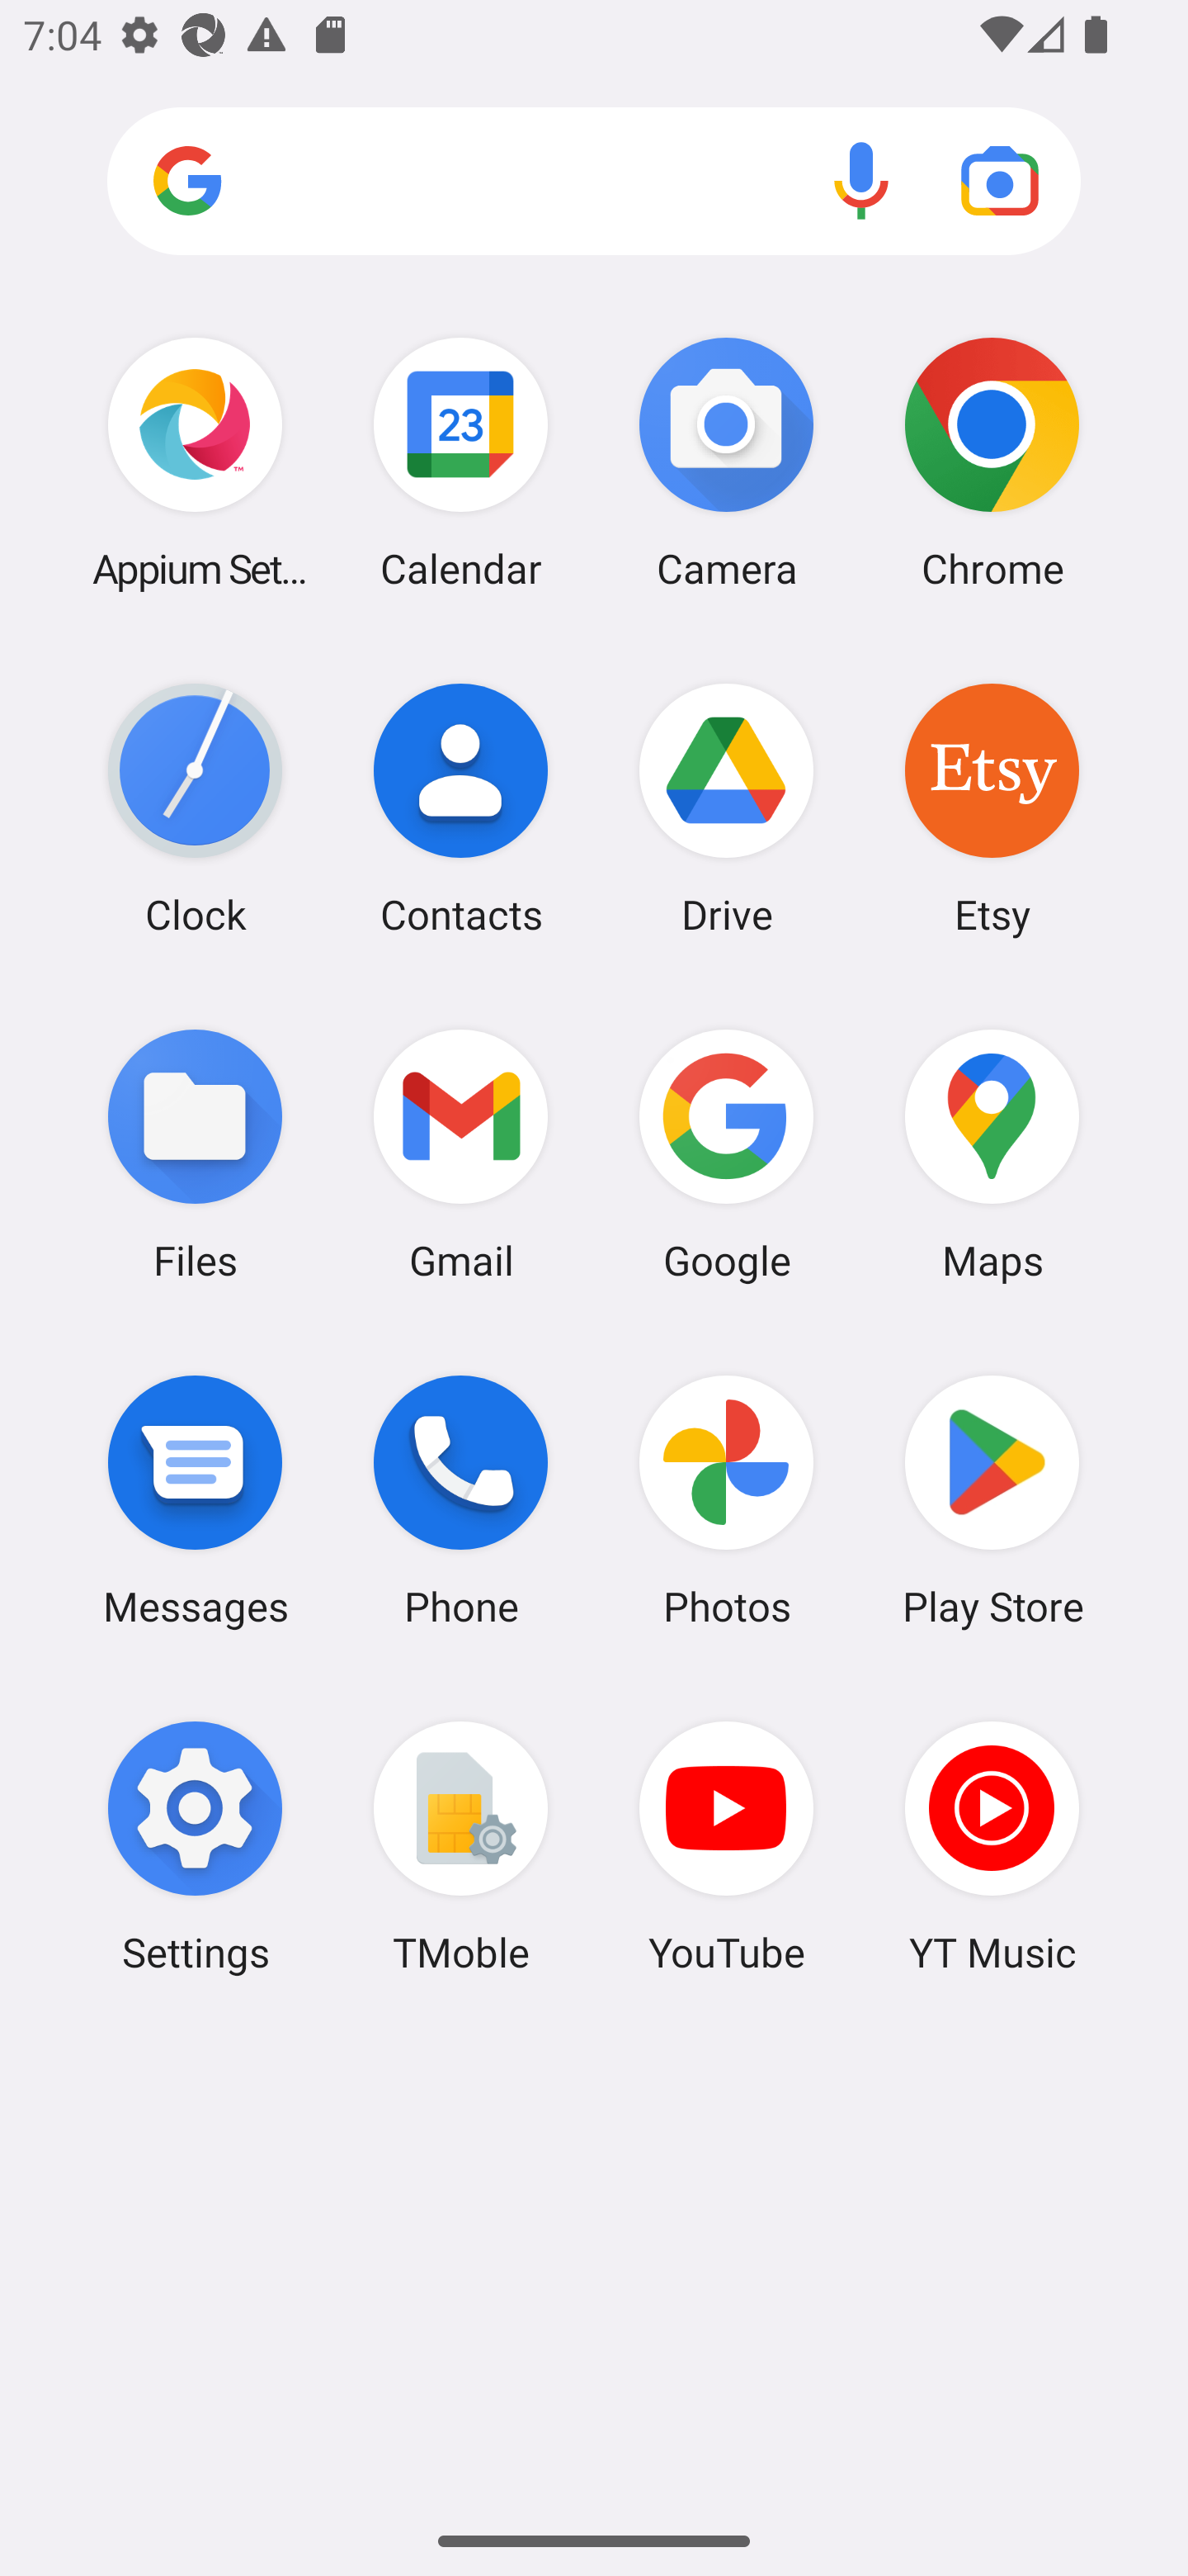 This screenshot has width=1188, height=2576. I want to click on Google Lens, so click(1000, 180).